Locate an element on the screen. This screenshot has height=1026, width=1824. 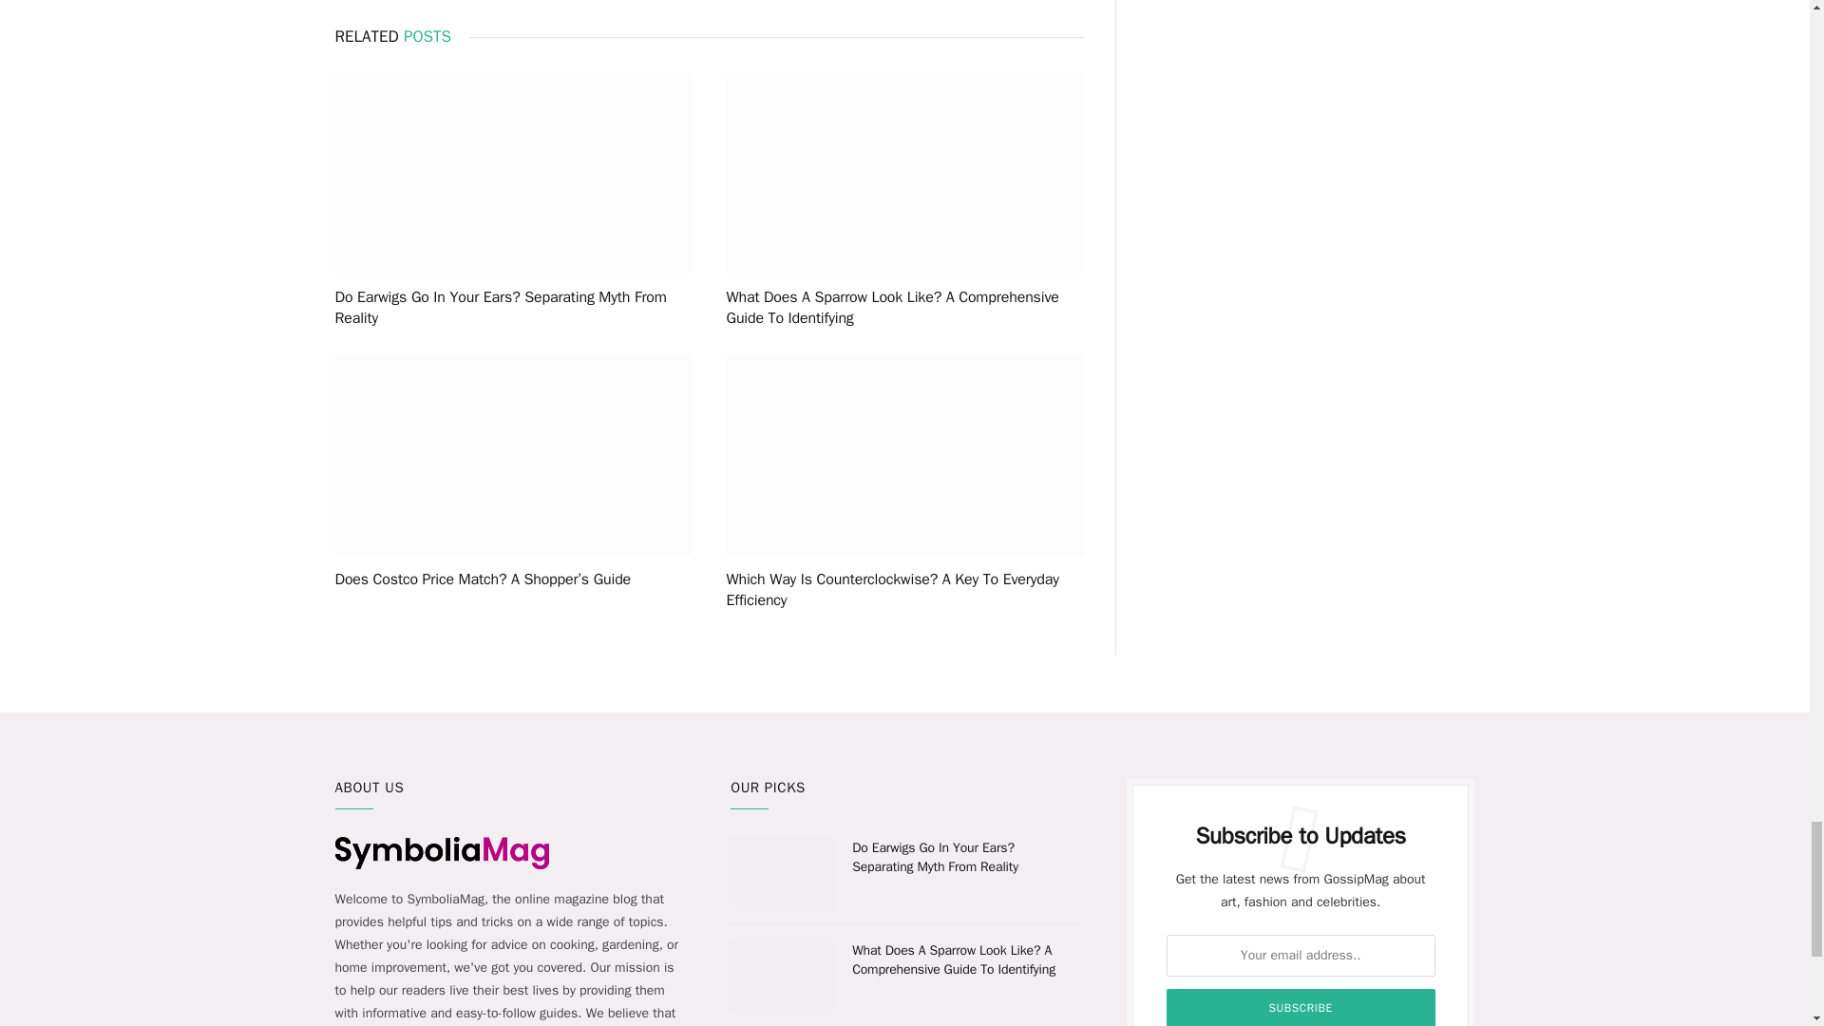
Subscribe is located at coordinates (1301, 1007).